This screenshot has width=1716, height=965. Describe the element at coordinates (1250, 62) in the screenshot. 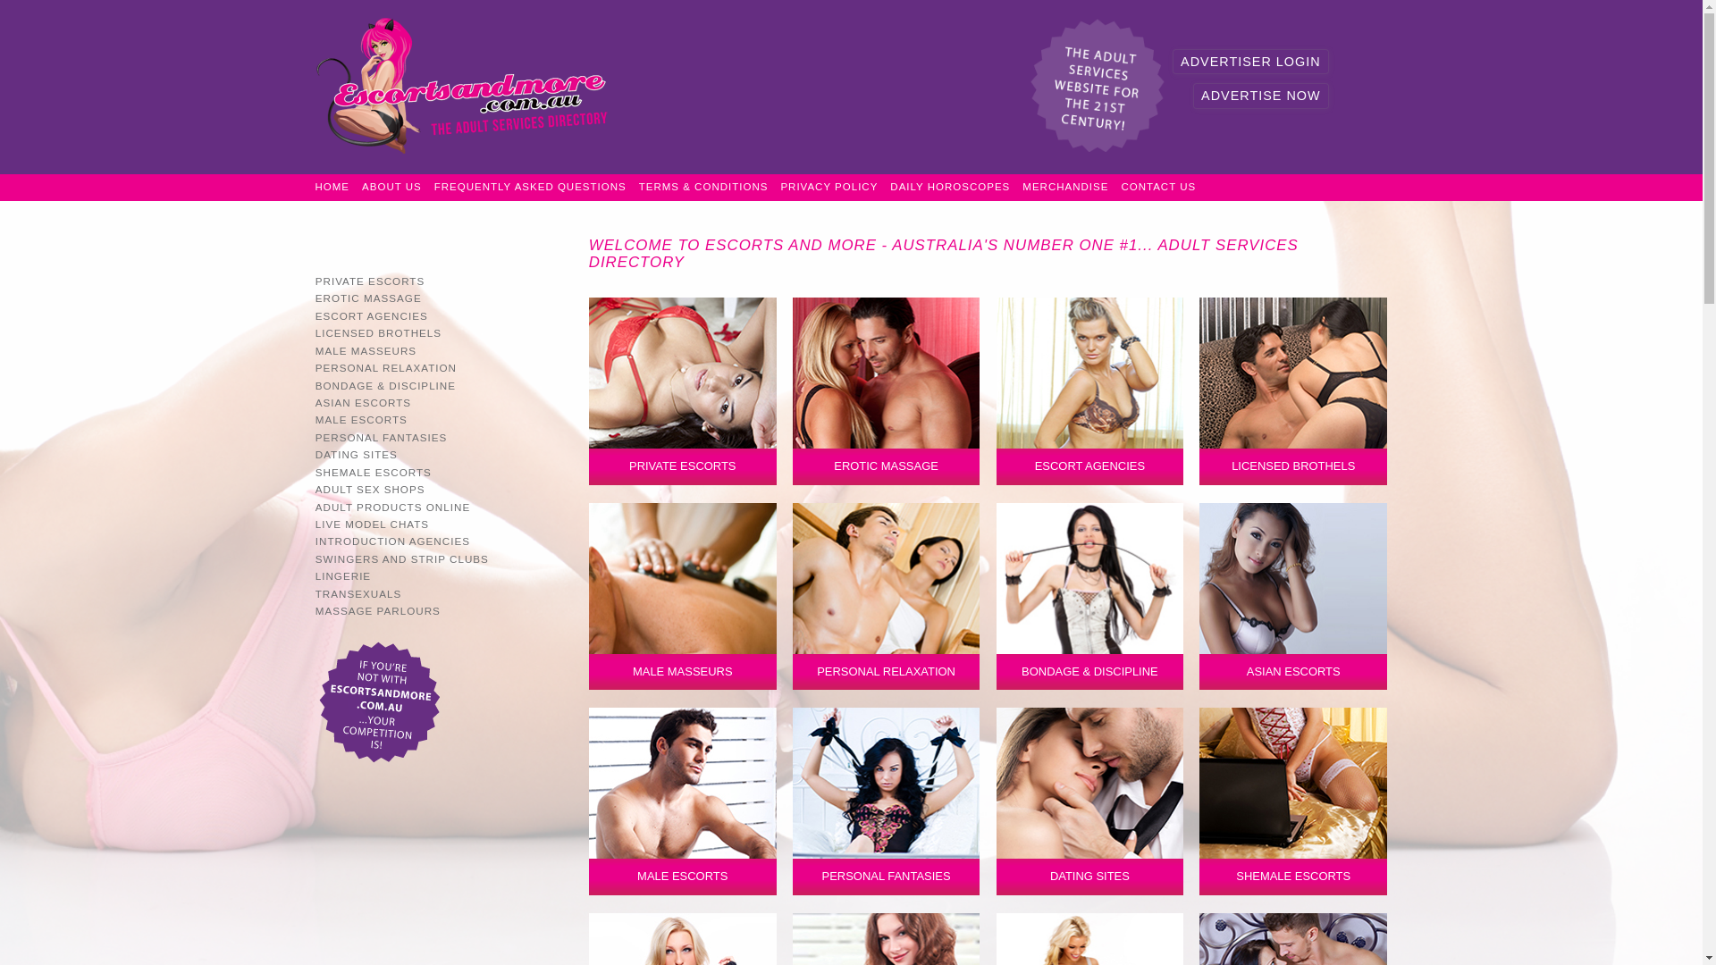

I see `ADVERTISER LOGIN` at that location.